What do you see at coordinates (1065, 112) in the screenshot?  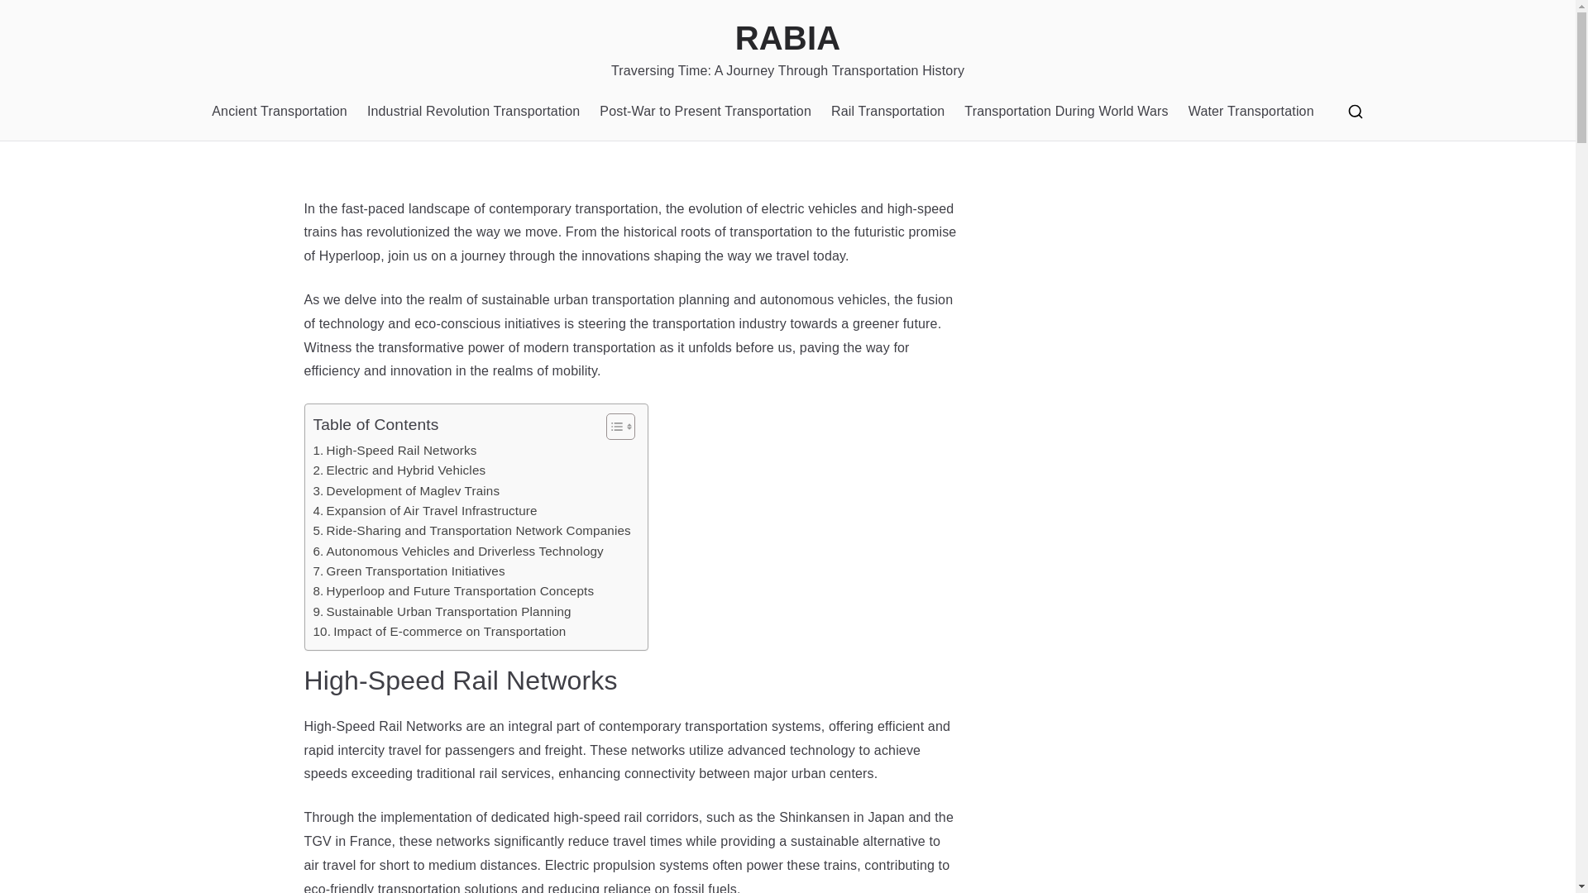 I see `Transportation During World Wars` at bounding box center [1065, 112].